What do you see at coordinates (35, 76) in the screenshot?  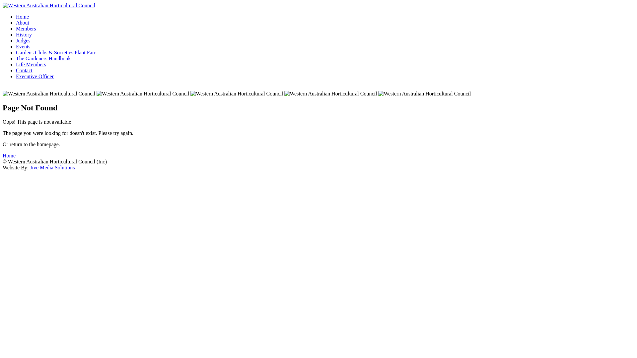 I see `Executive Officer` at bounding box center [35, 76].